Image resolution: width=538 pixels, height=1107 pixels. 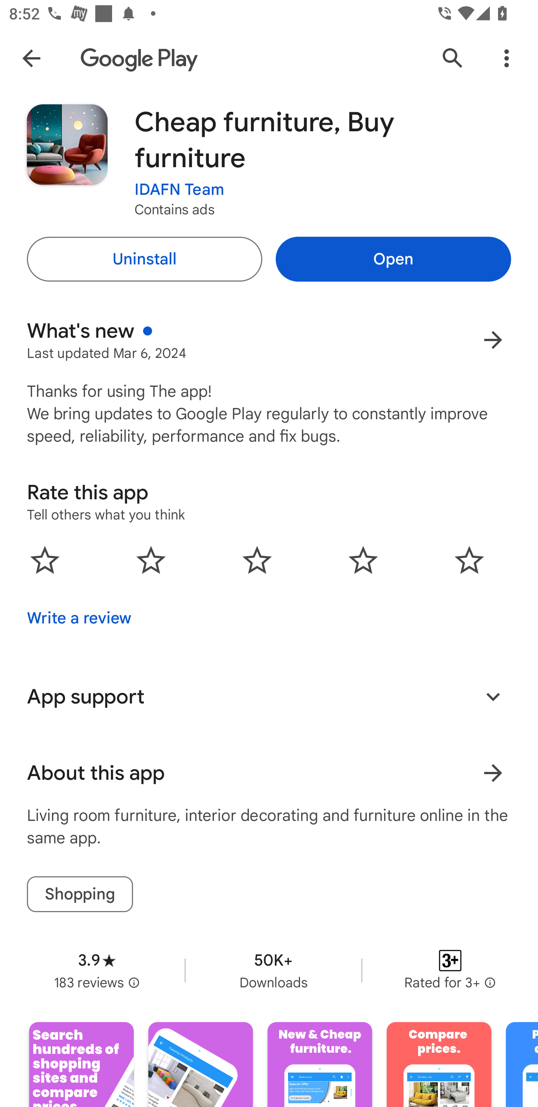 I want to click on More Options, so click(x=507, y=58).